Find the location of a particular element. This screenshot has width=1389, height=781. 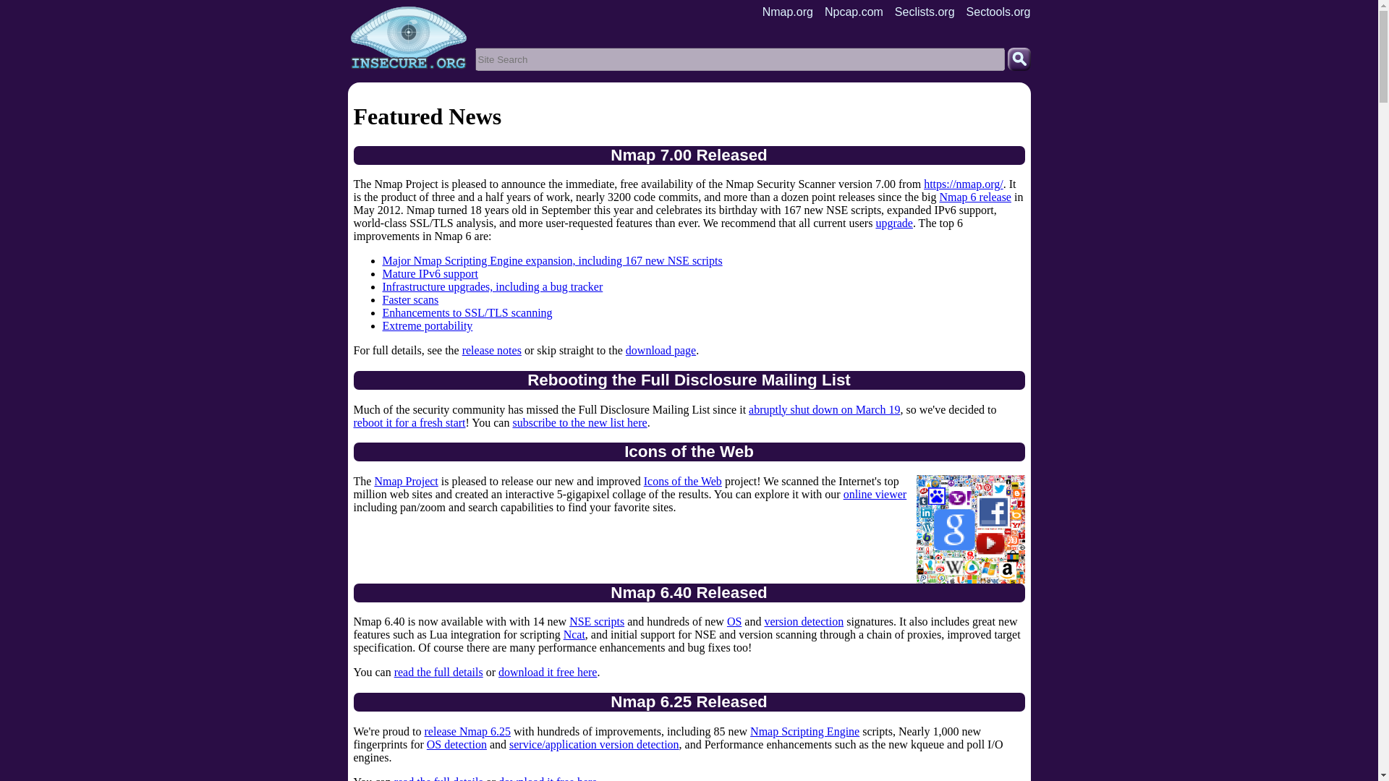

Nmap.org is located at coordinates (787, 23).